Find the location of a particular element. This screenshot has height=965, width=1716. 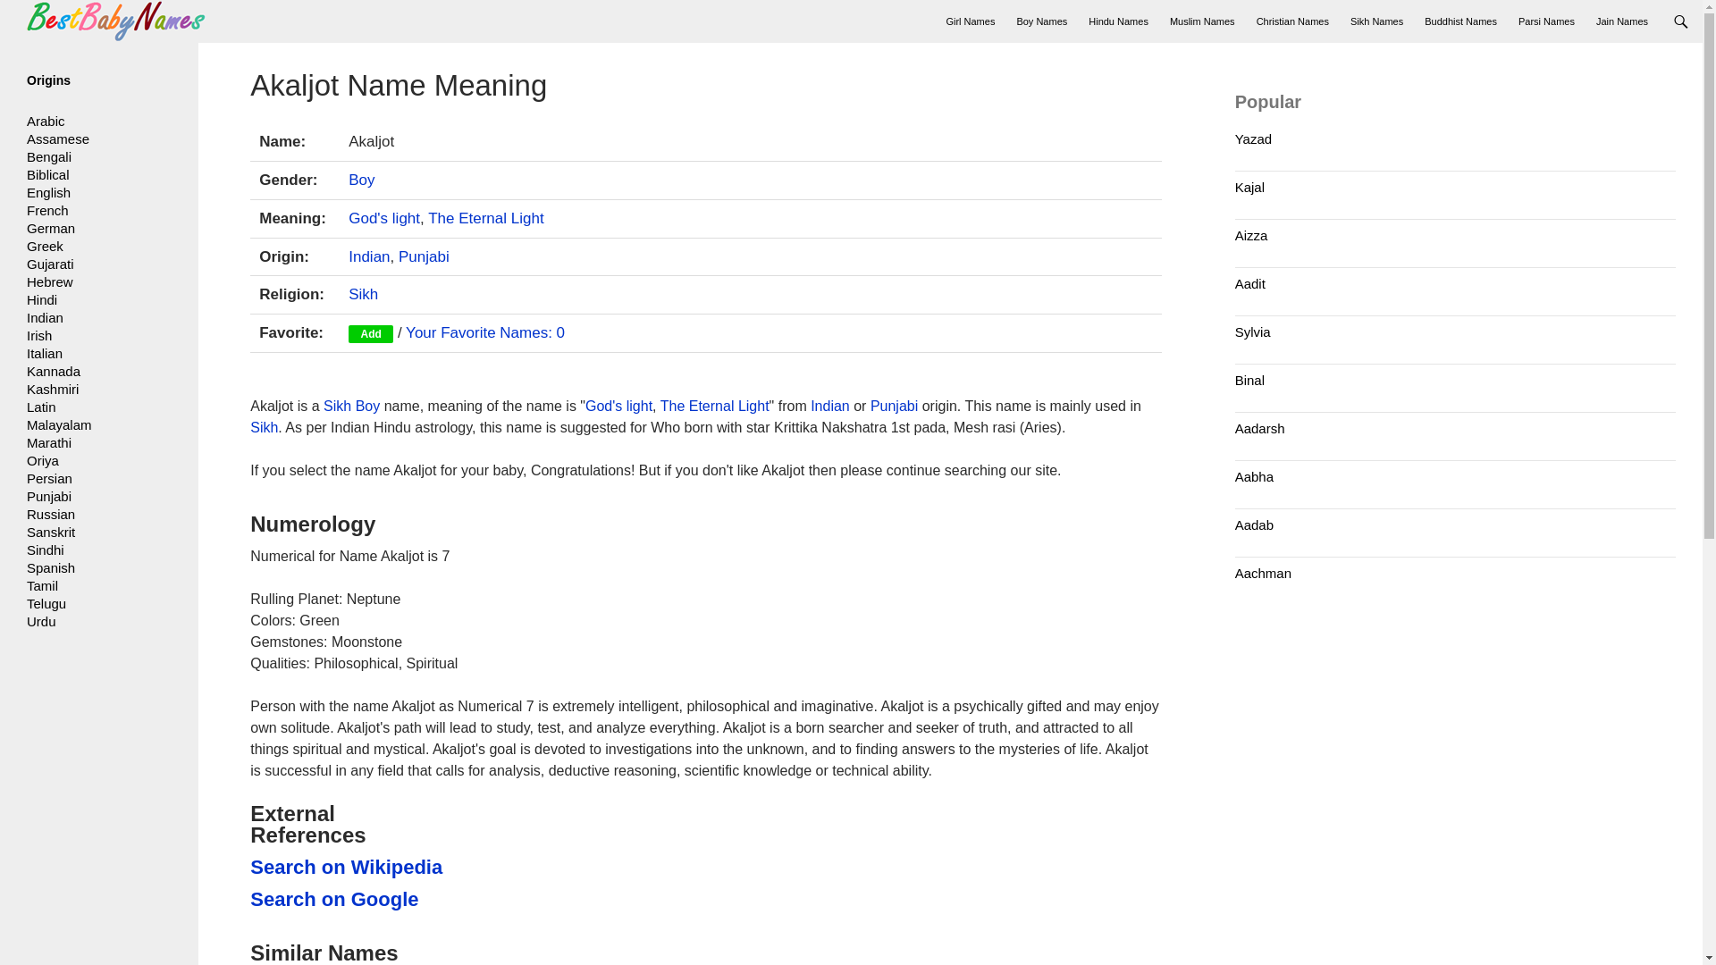

Indian is located at coordinates (368, 256).